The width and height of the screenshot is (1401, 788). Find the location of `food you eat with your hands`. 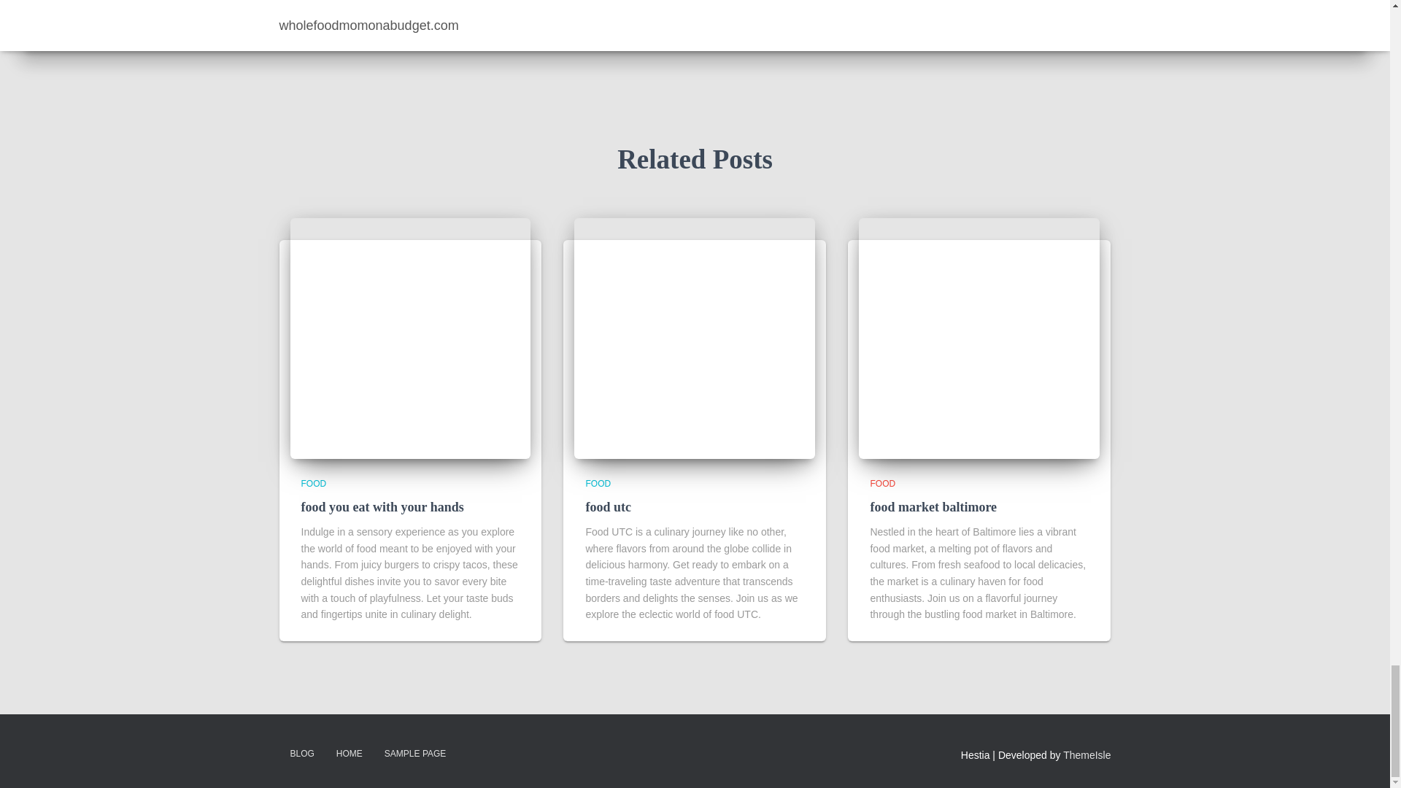

food you eat with your hands is located at coordinates (410, 339).